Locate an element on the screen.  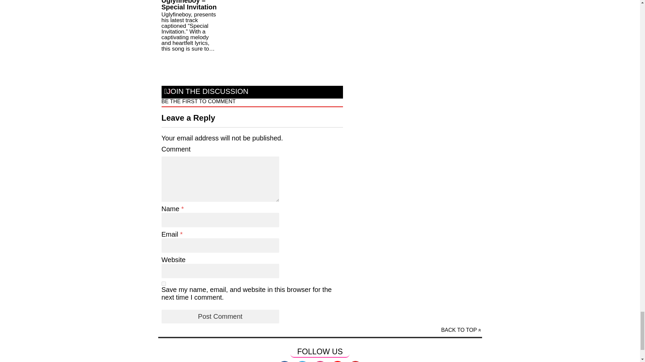
yes is located at coordinates (163, 284).